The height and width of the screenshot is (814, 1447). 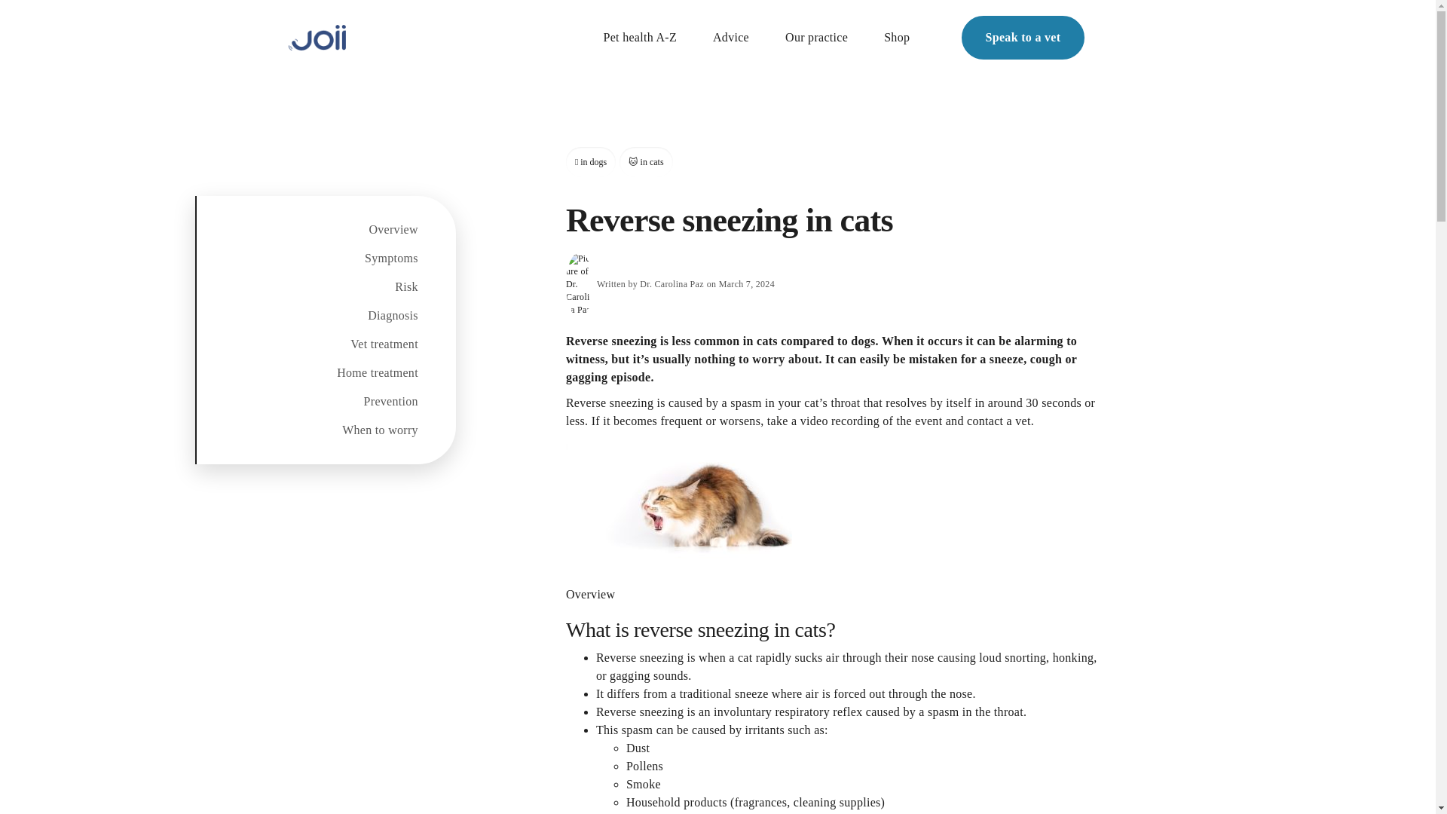 I want to click on Advice, so click(x=731, y=37).